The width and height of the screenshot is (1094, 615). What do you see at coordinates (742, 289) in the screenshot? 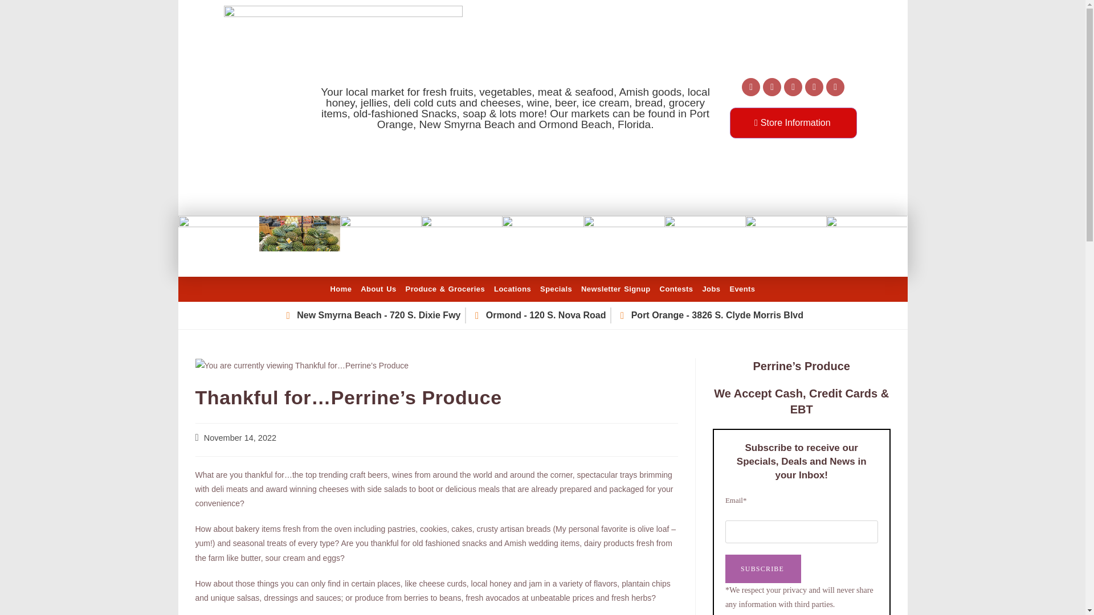
I see `Events` at bounding box center [742, 289].